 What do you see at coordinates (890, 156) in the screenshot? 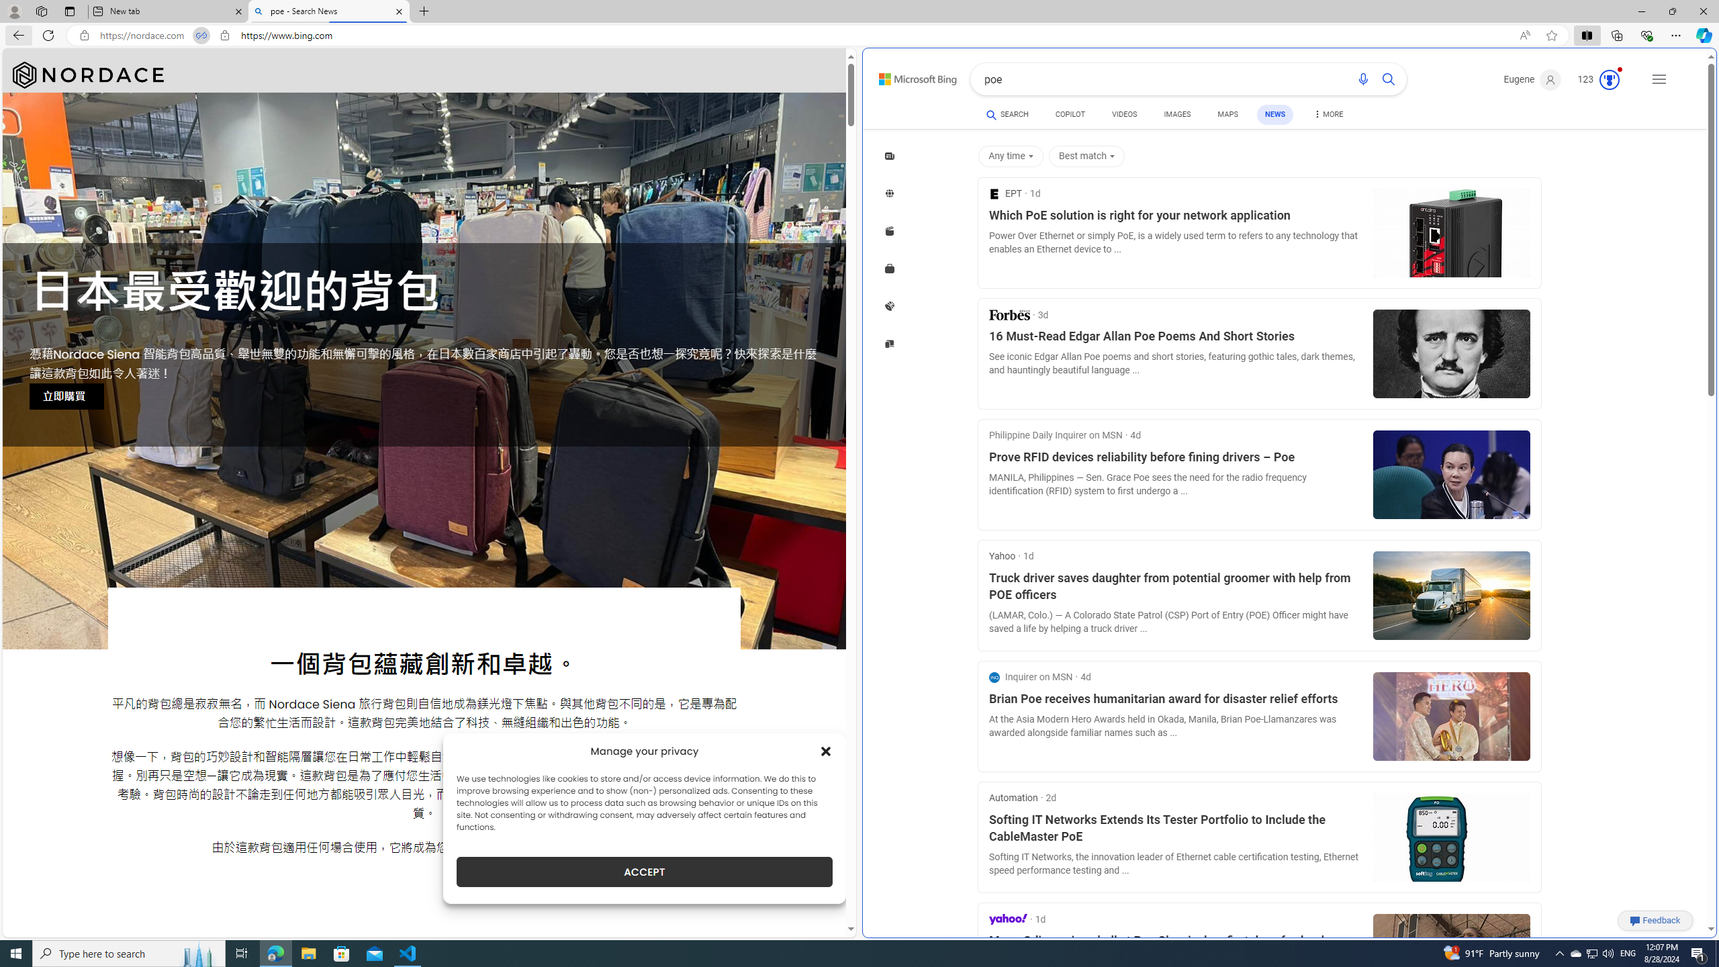
I see `Search news about Top stories` at bounding box center [890, 156].